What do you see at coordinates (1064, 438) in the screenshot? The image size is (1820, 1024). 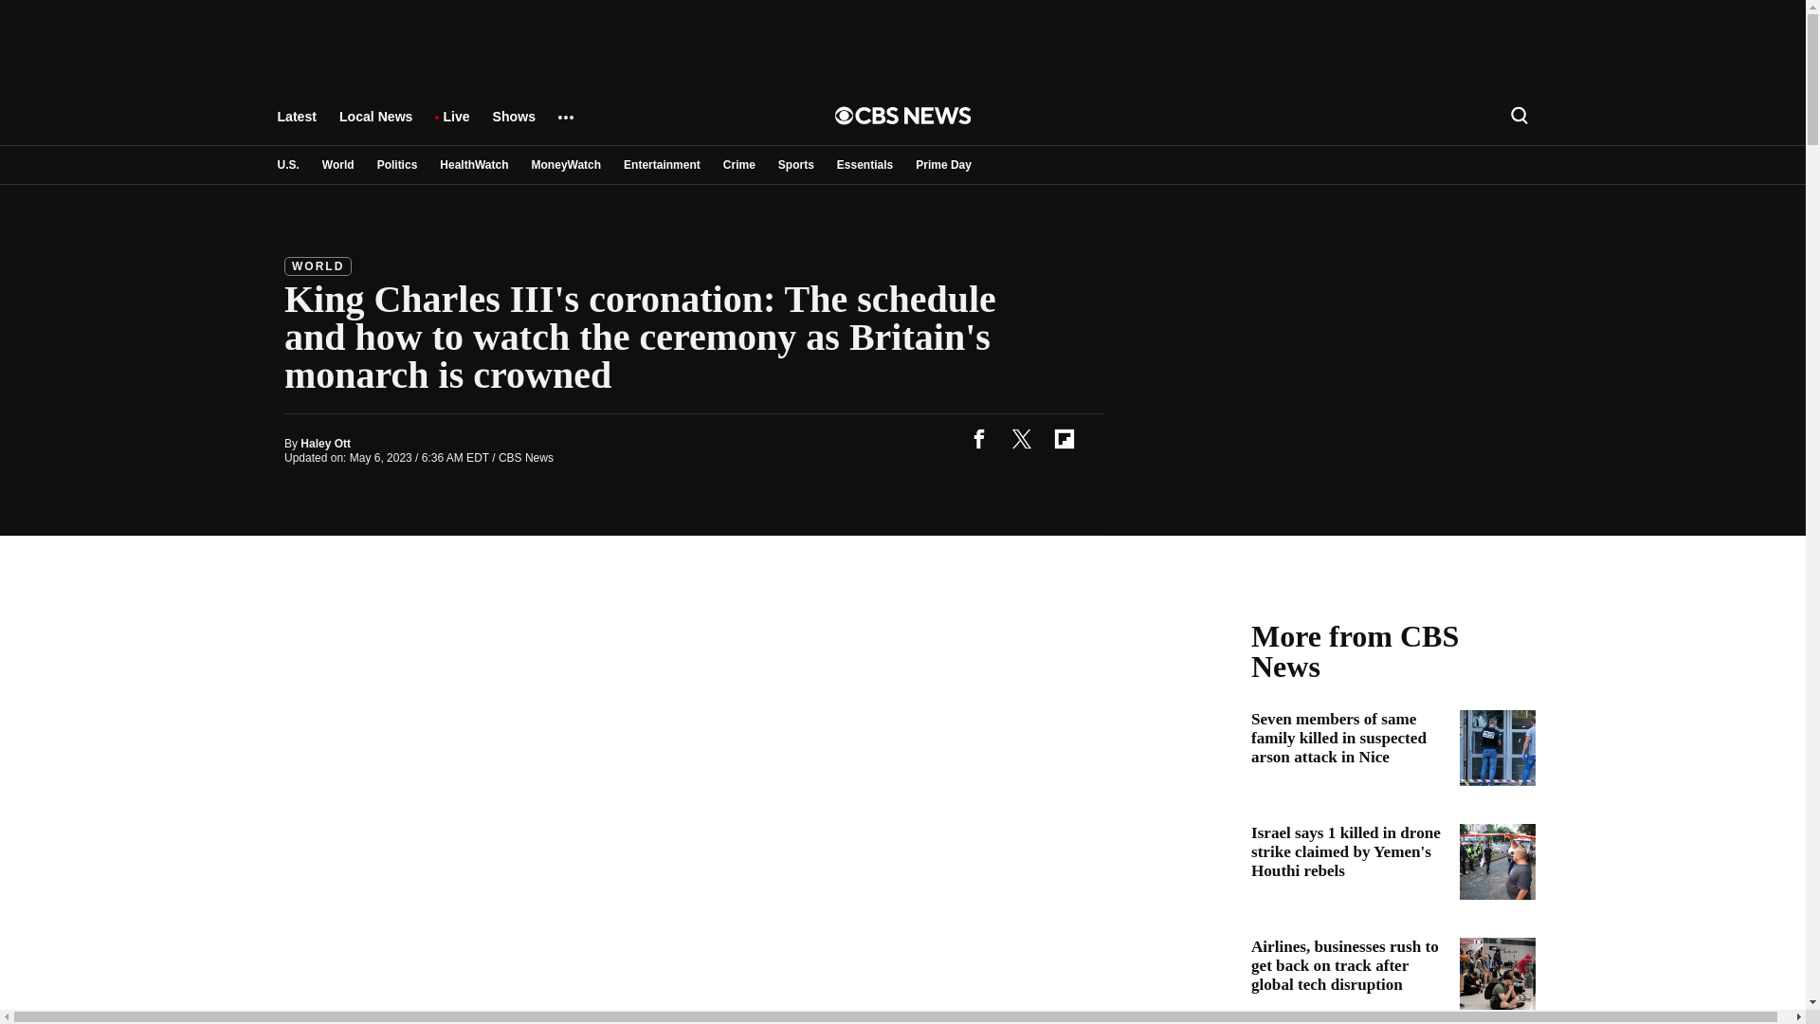 I see `flipboard` at bounding box center [1064, 438].